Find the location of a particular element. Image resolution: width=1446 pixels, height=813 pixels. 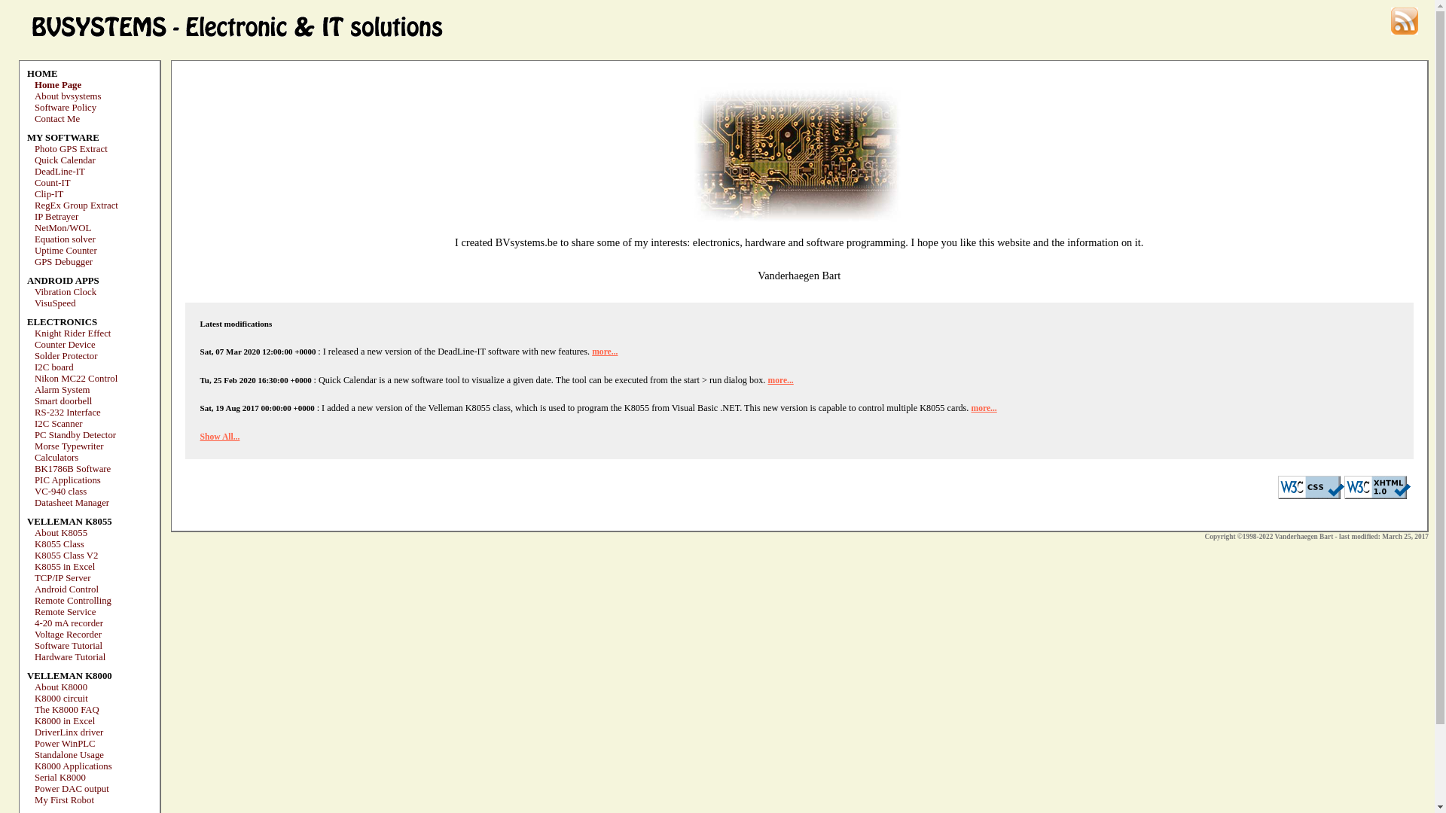

4-20 mA recorder is located at coordinates (69, 623).